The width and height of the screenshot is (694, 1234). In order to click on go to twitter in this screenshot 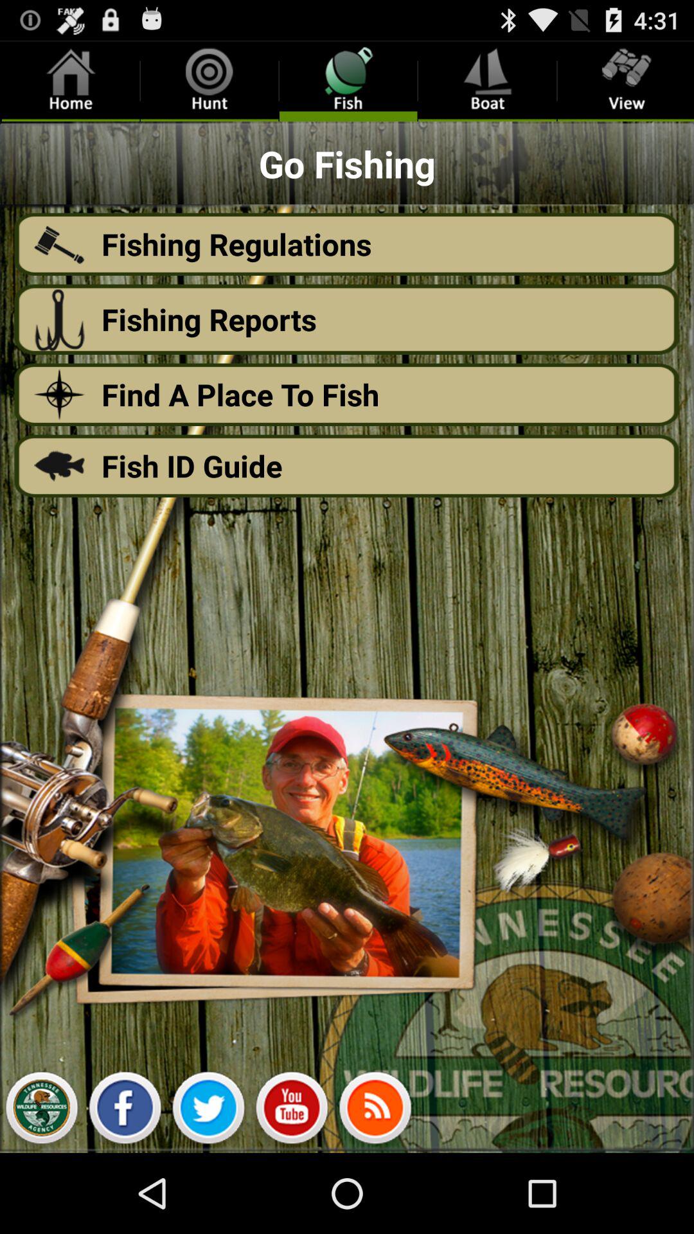, I will do `click(208, 1111)`.